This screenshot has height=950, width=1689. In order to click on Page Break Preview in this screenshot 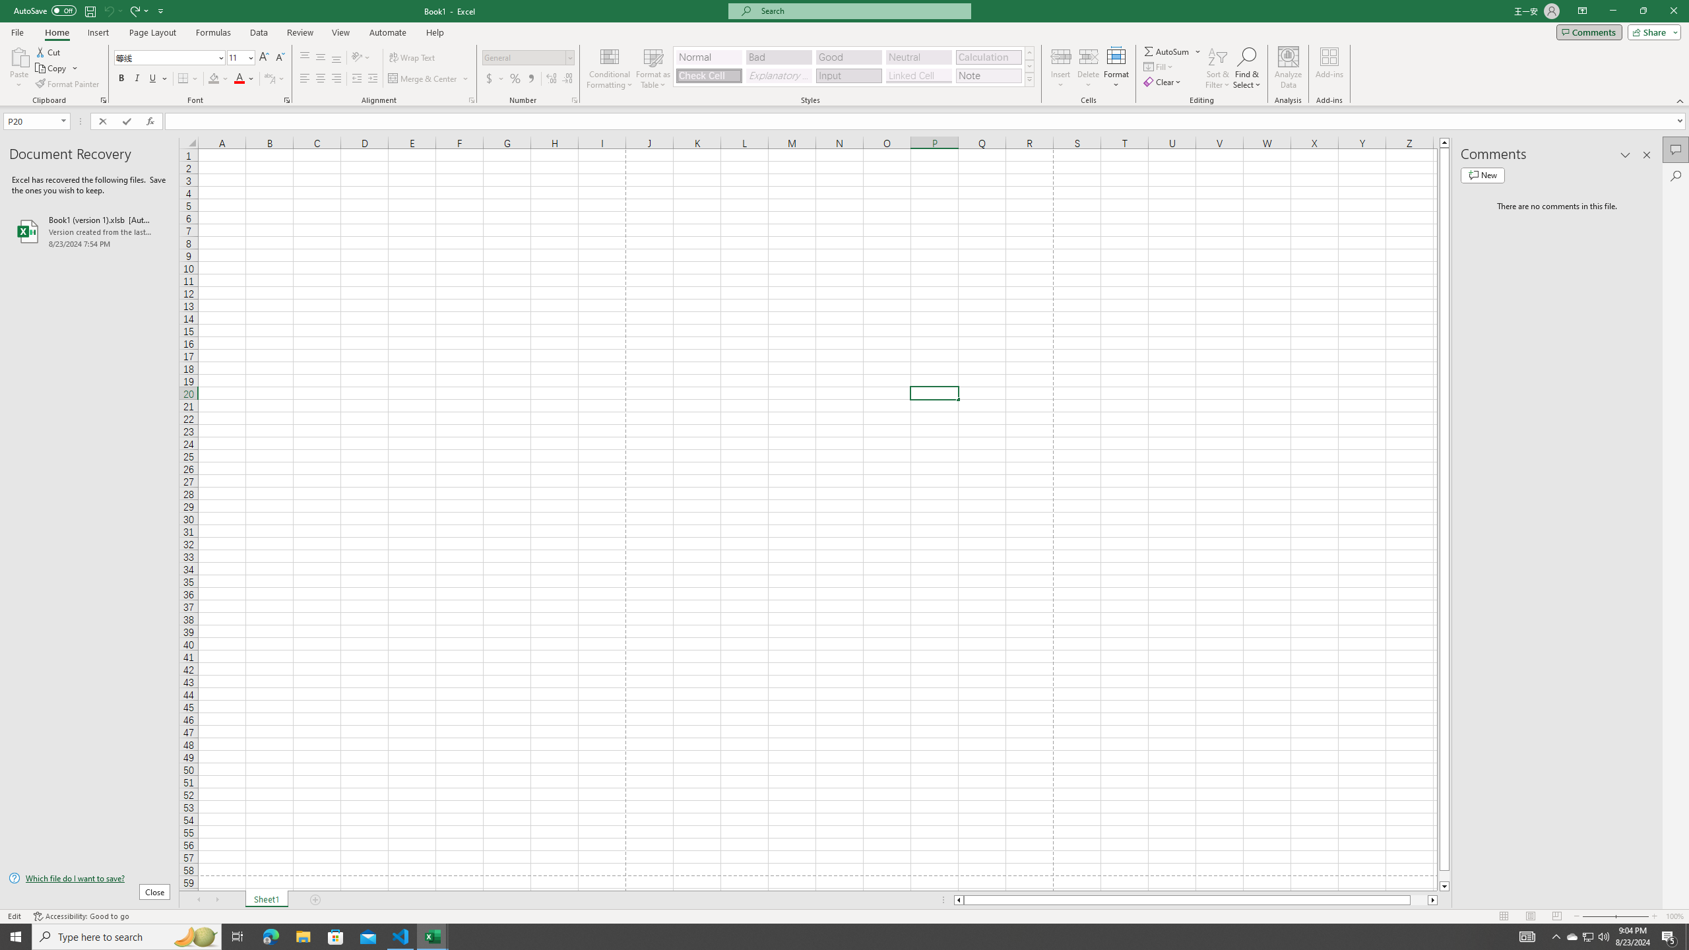, I will do `click(1557, 916)`.